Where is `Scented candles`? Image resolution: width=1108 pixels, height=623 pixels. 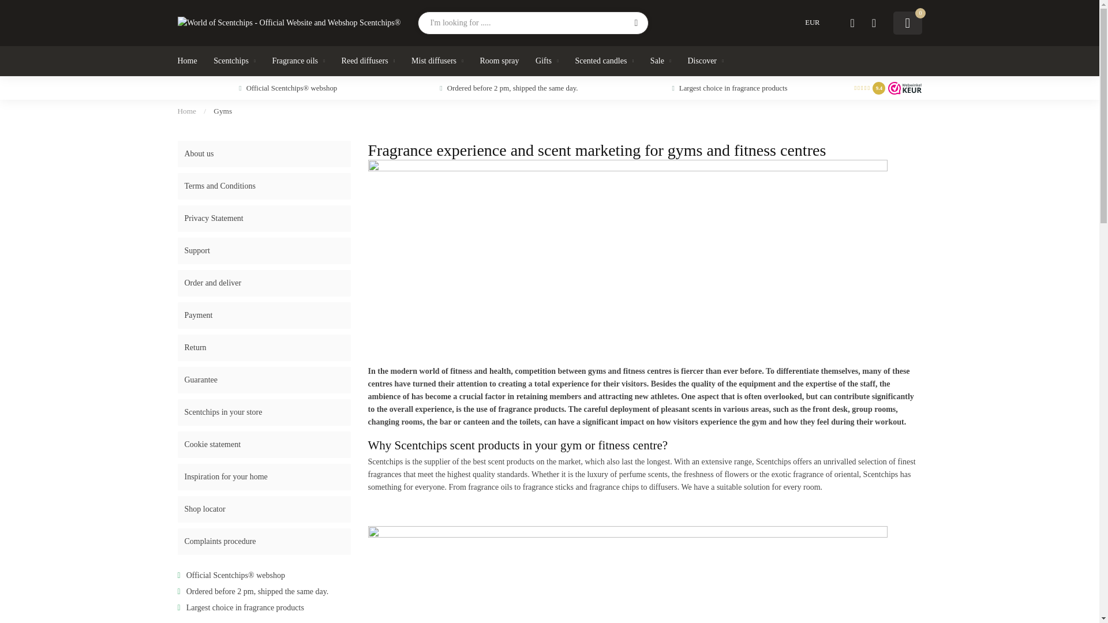 Scented candles is located at coordinates (604, 61).